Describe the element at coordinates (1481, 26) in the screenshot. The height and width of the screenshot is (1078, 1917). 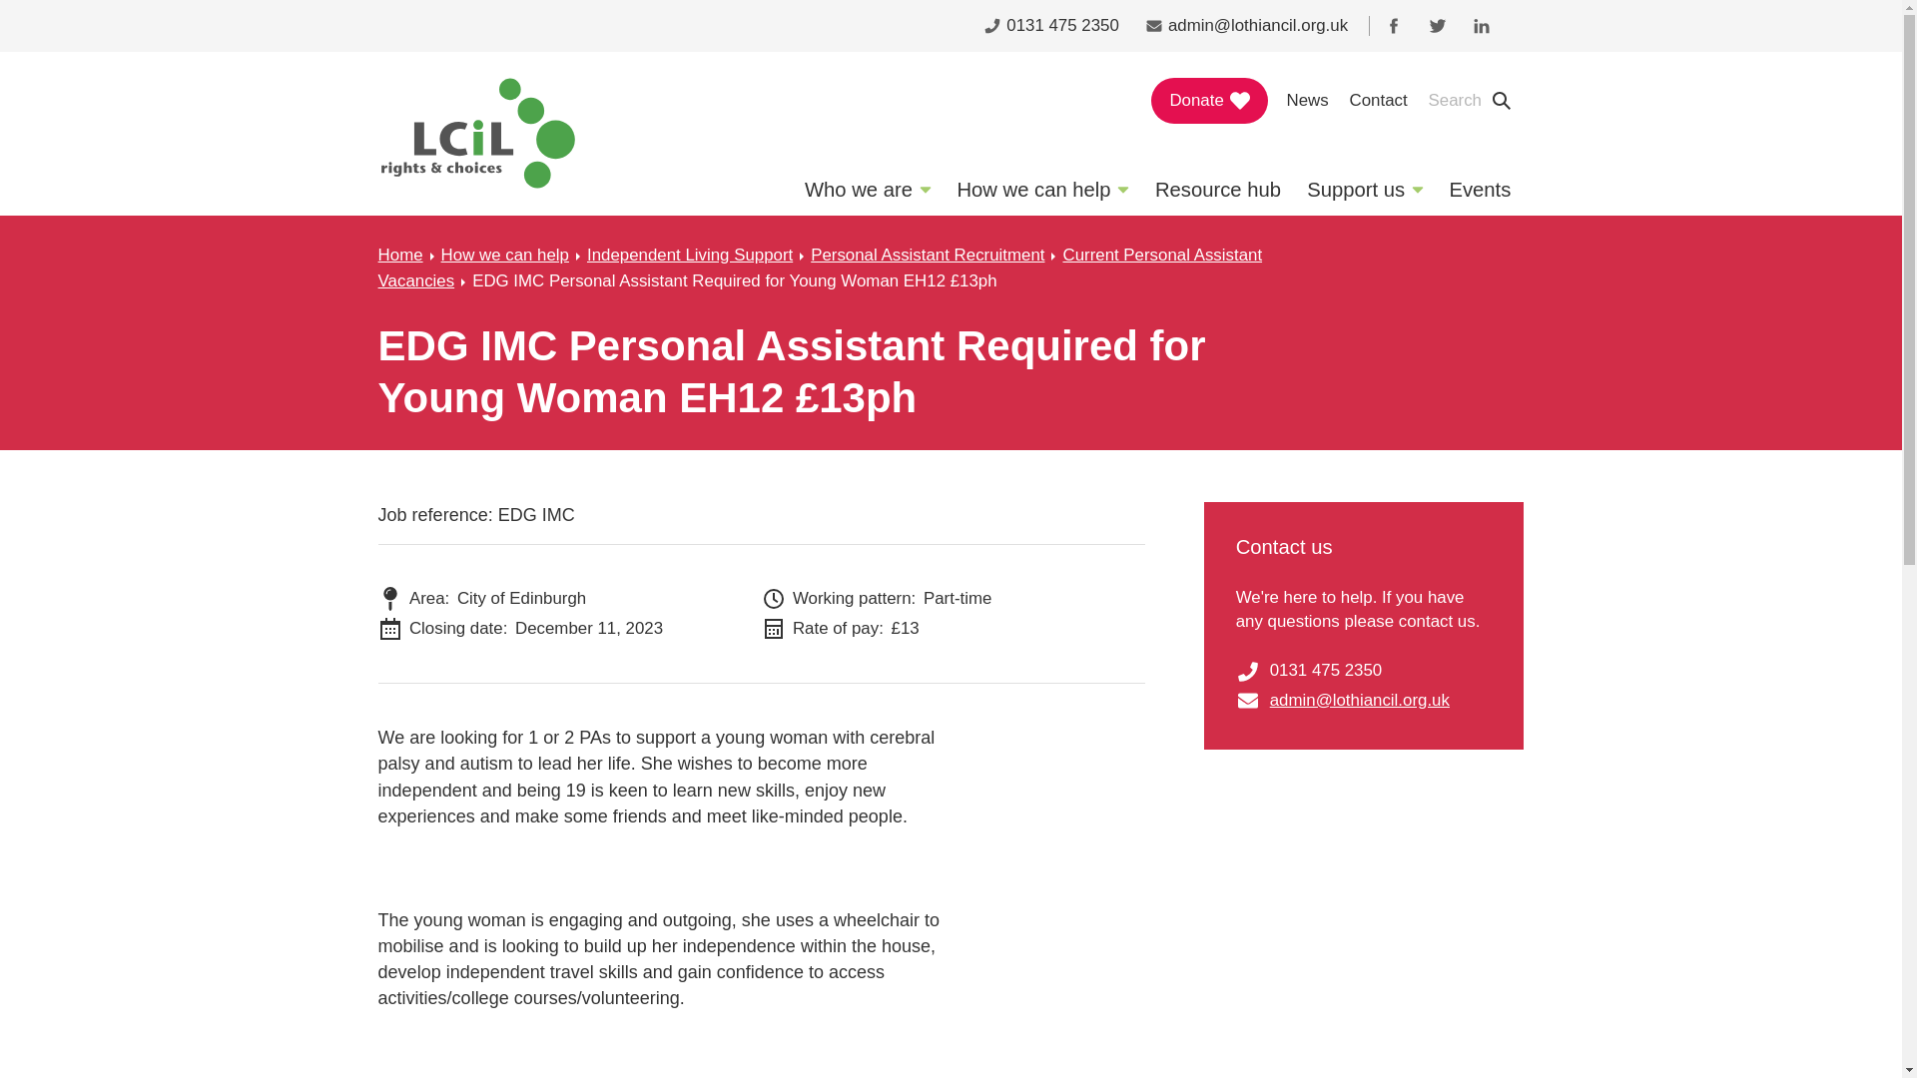
I see `Find us on LinkedIn` at that location.